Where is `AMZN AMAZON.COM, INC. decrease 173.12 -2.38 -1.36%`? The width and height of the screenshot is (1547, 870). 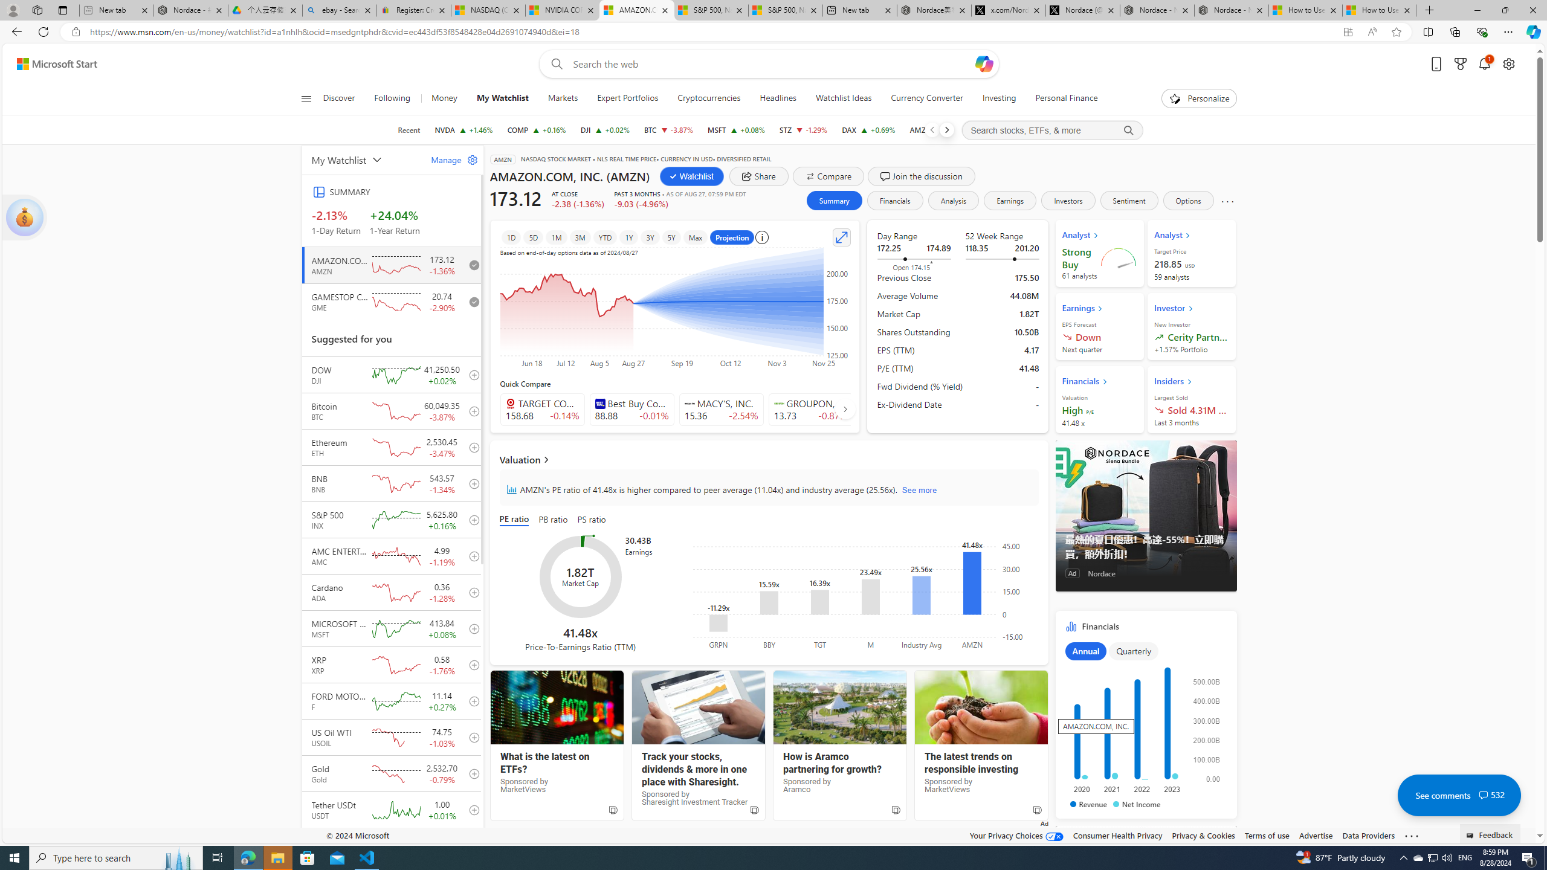
AMZN AMAZON.COM, INC. decrease 173.12 -2.38 -1.36% is located at coordinates (938, 130).